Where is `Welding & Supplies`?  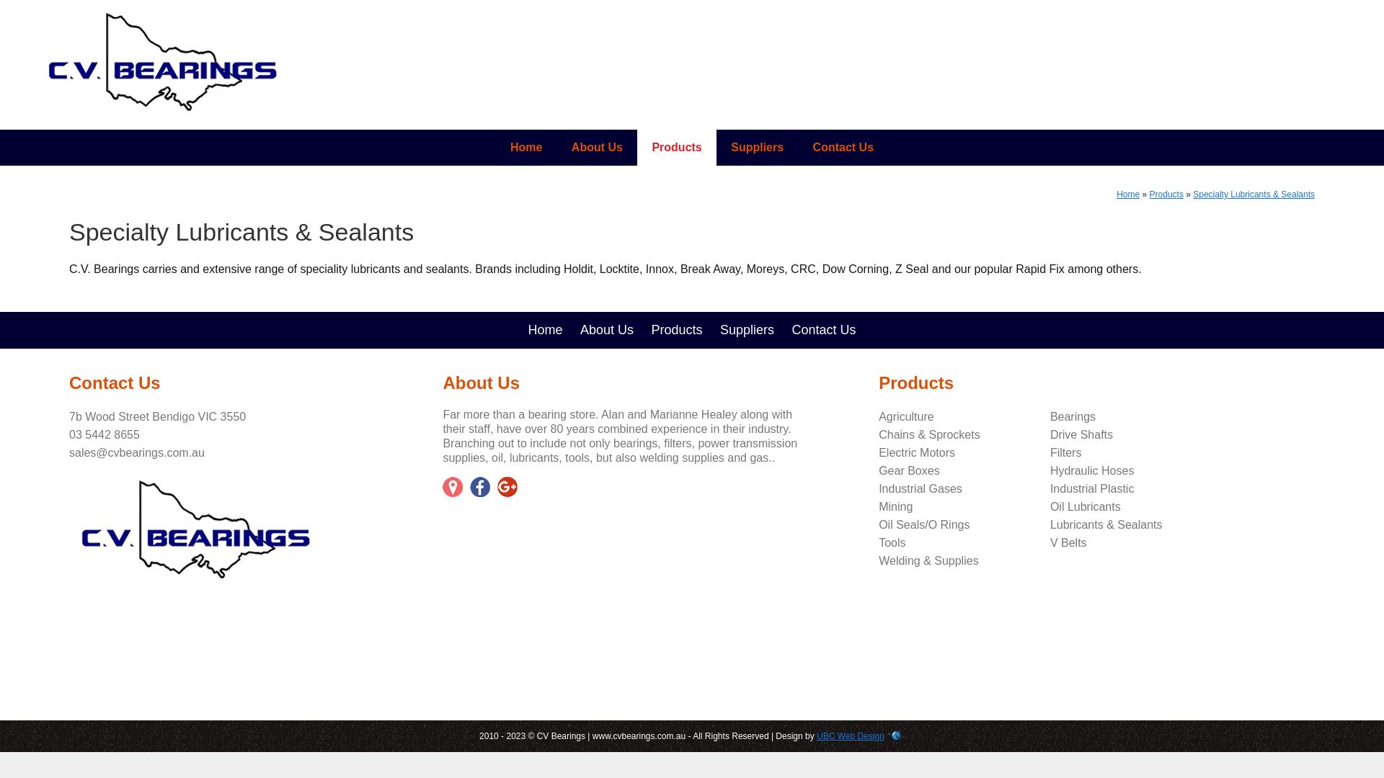
Welding & Supplies is located at coordinates (928, 560).